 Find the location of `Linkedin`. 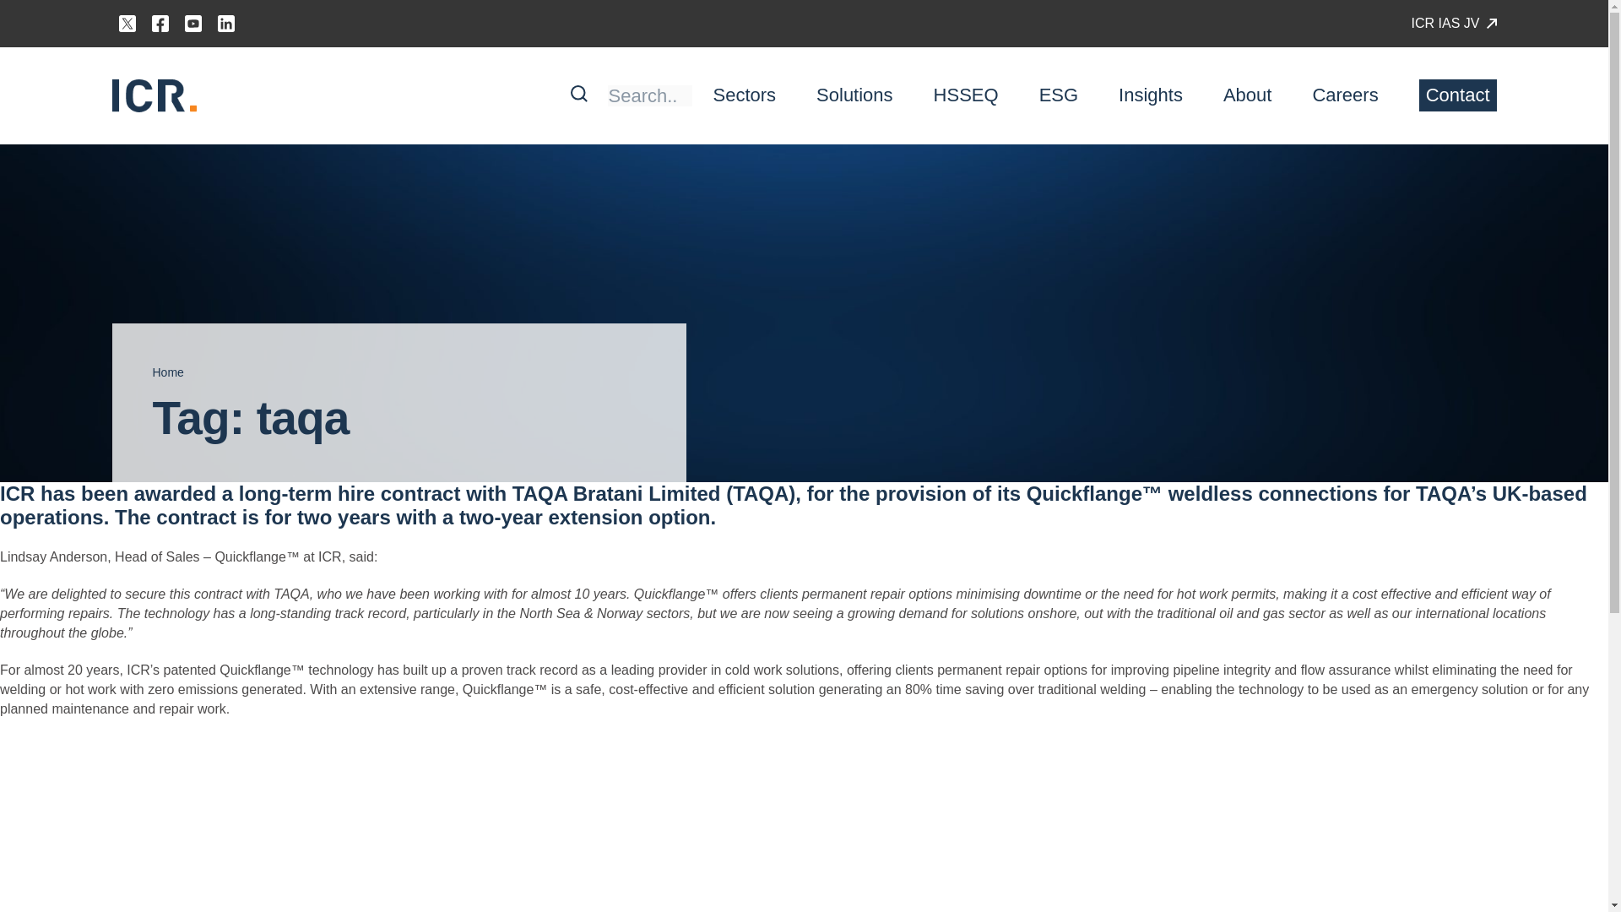

Linkedin is located at coordinates (226, 24).